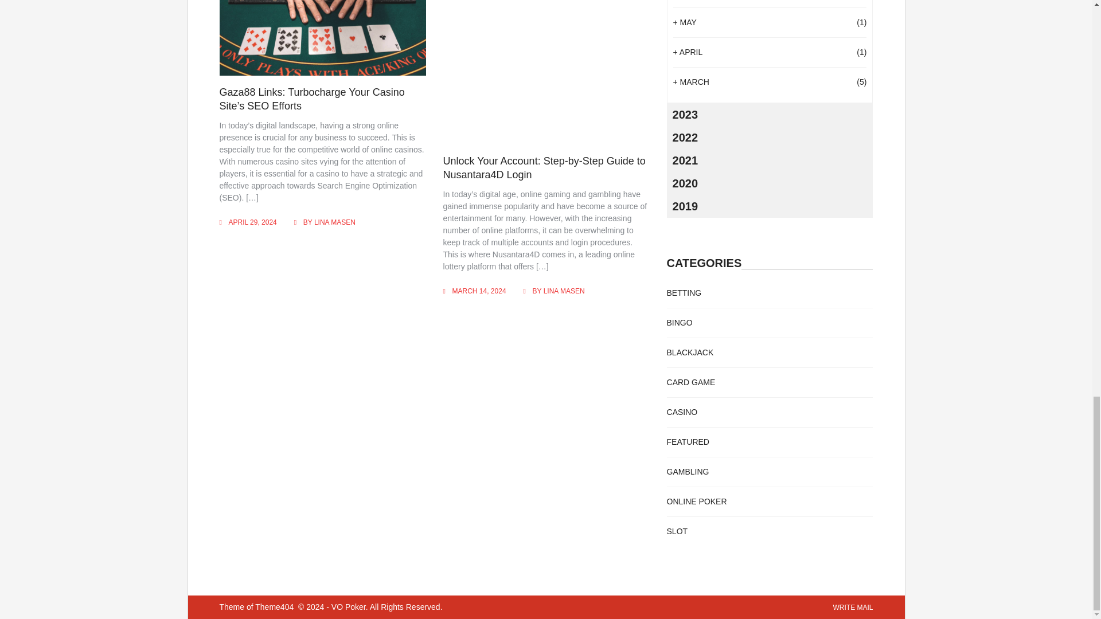 The height and width of the screenshot is (619, 1101). I want to click on Unlock Your Account: Step-by-Step Guide to Nusantara4D Login, so click(544, 167).